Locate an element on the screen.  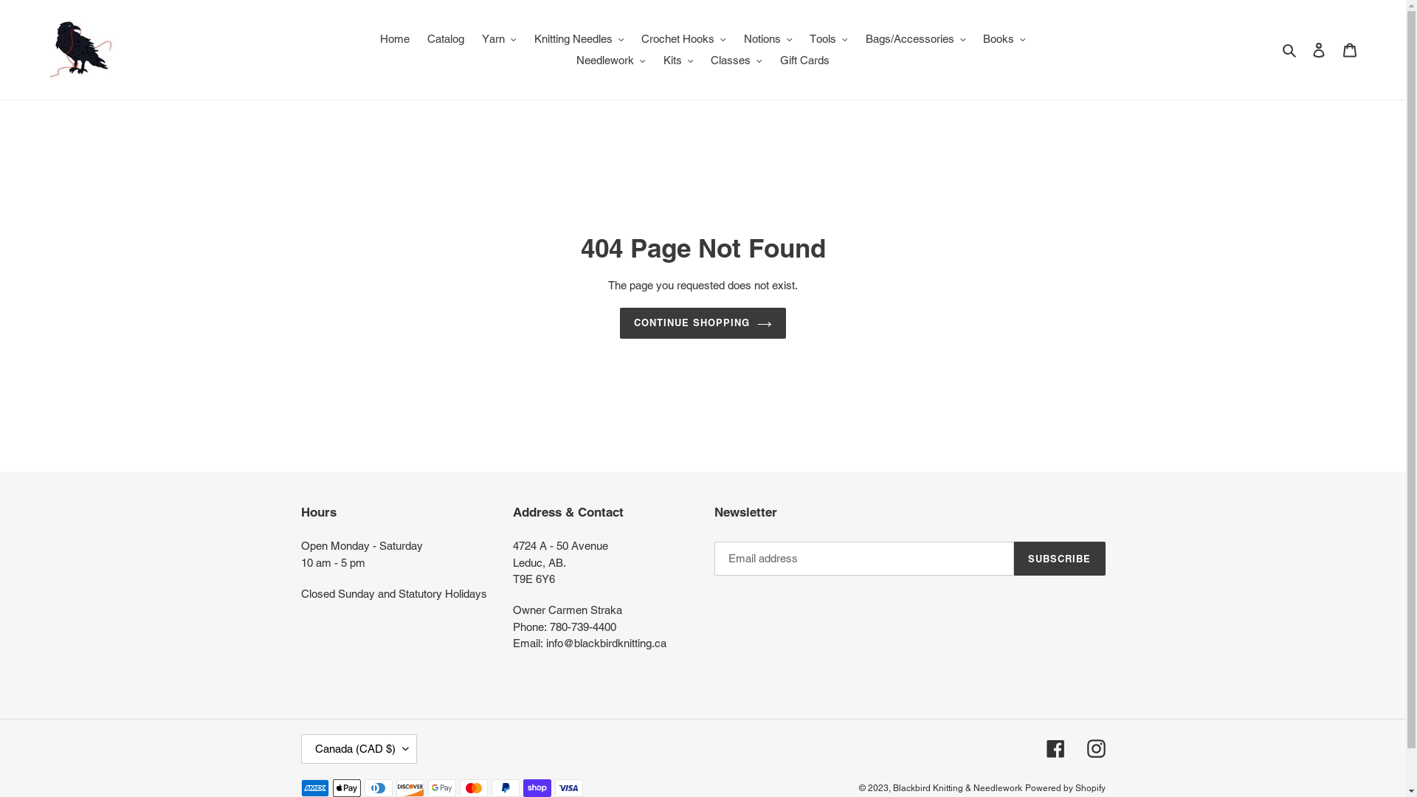
Catalog is located at coordinates (446, 39).